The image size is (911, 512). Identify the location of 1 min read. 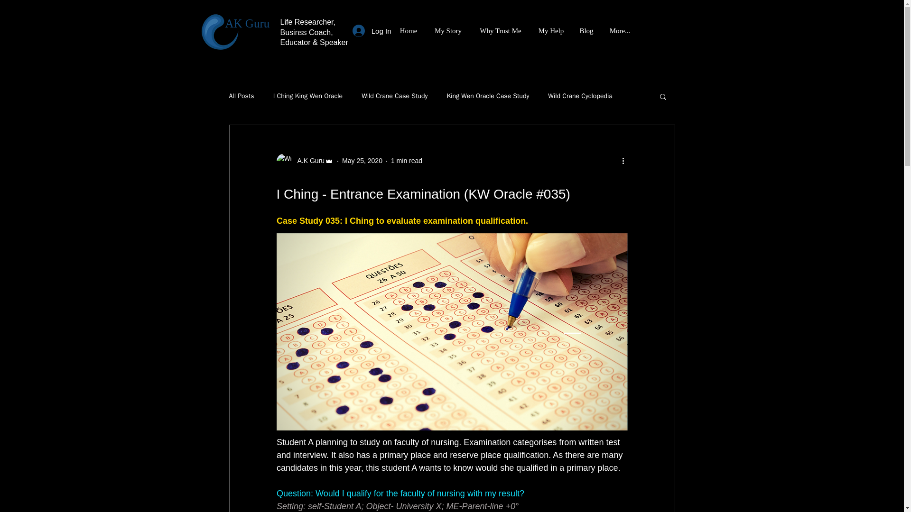
(406, 160).